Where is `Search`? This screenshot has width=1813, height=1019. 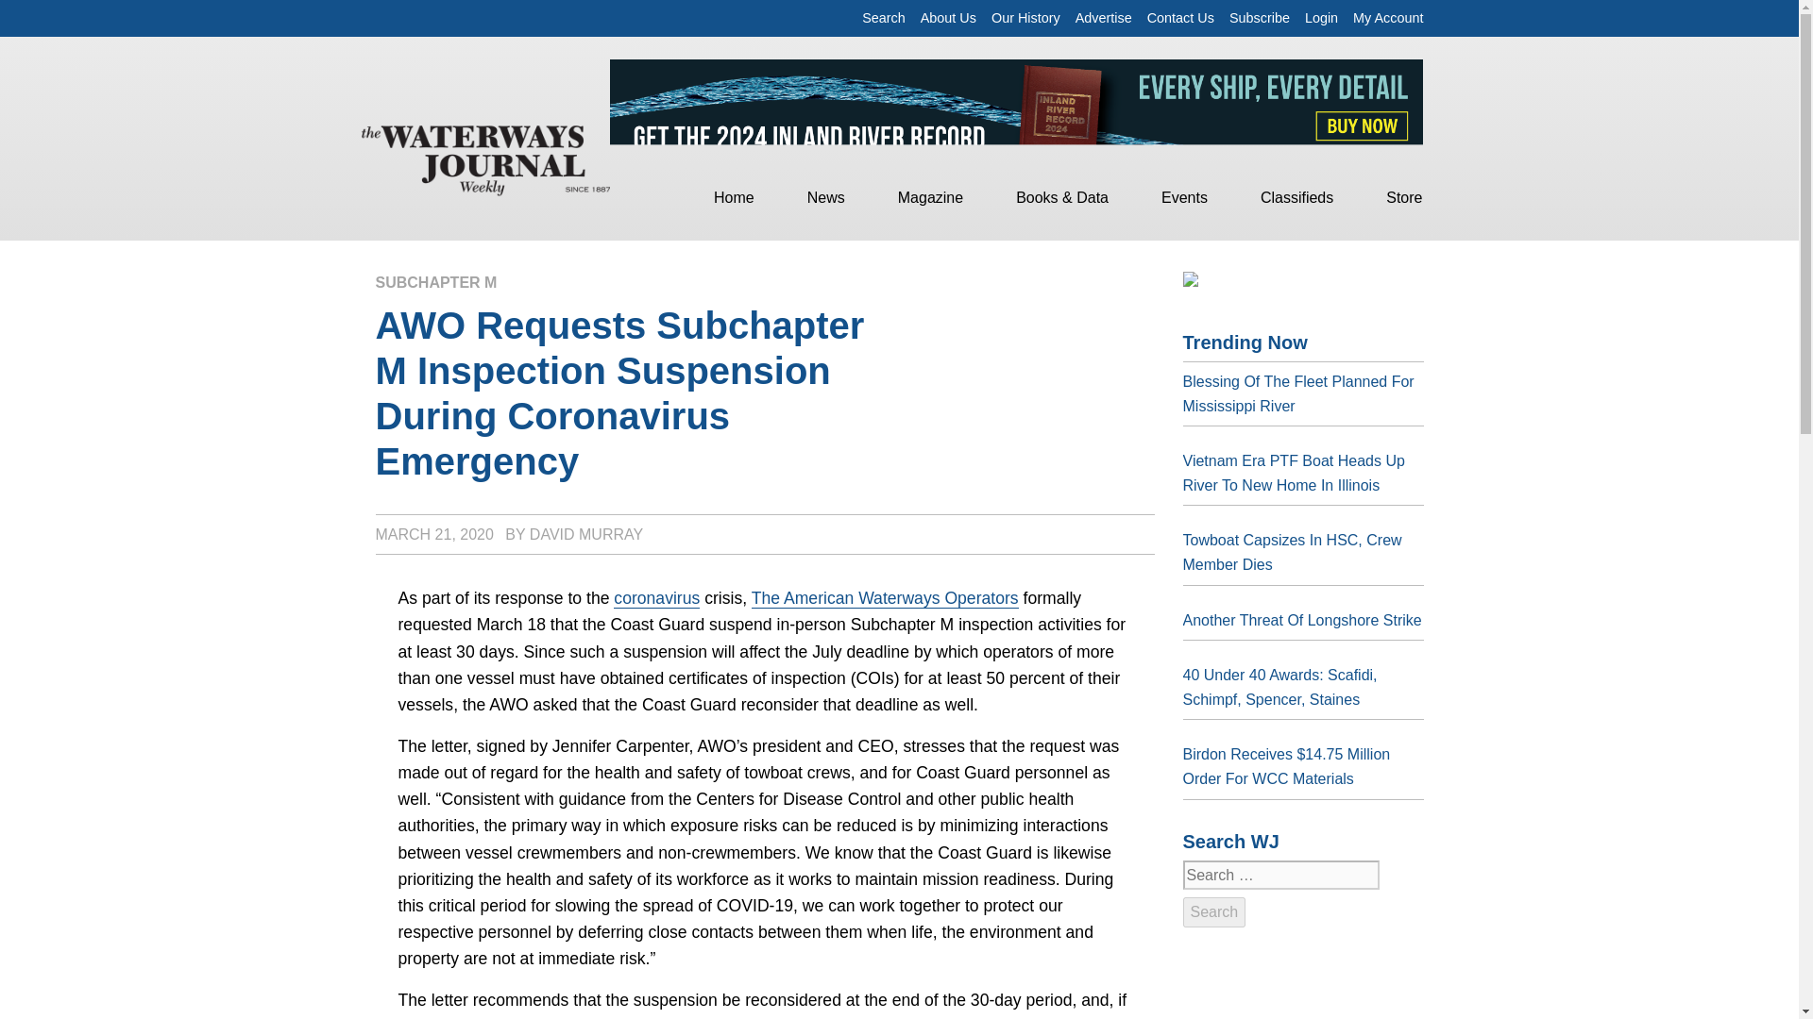
Search is located at coordinates (884, 17).